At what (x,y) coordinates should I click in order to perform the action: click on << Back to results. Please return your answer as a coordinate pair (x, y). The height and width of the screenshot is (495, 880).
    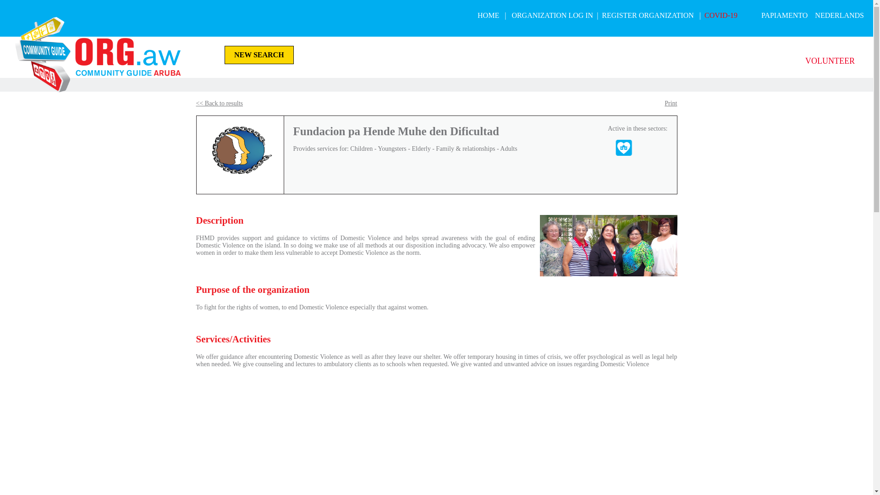
    Looking at the image, I should click on (220, 104).